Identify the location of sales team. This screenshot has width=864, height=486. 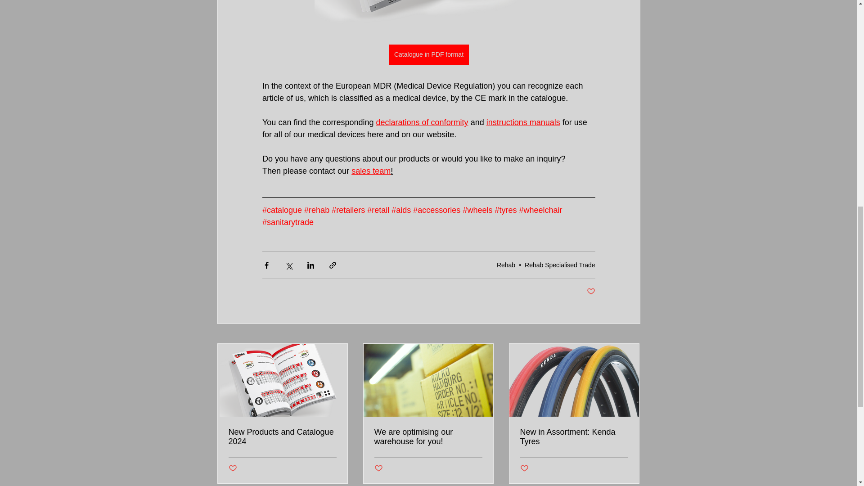
(371, 171).